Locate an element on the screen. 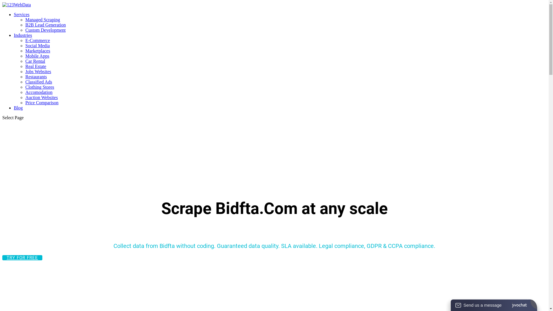 This screenshot has width=553, height=311. Real Estate is located at coordinates (36, 66).